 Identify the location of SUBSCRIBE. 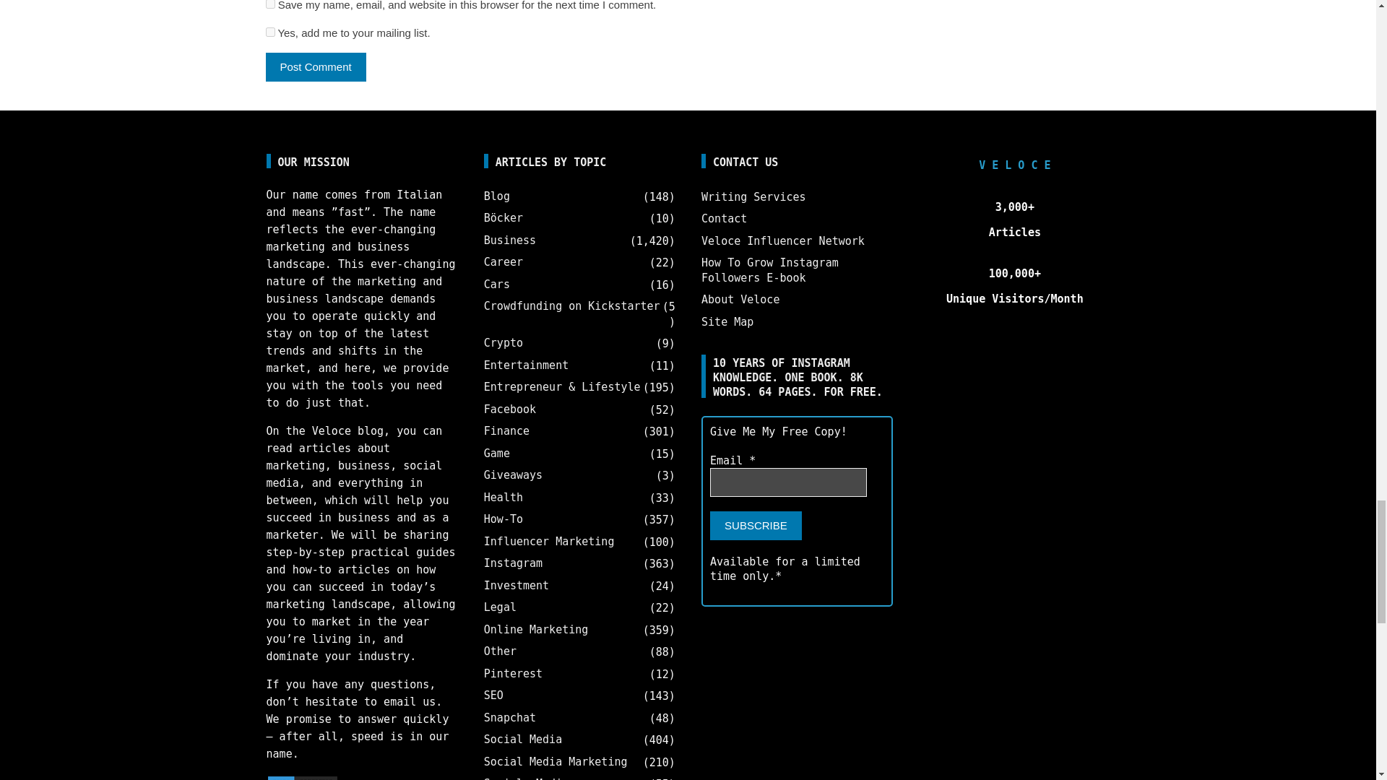
(756, 526).